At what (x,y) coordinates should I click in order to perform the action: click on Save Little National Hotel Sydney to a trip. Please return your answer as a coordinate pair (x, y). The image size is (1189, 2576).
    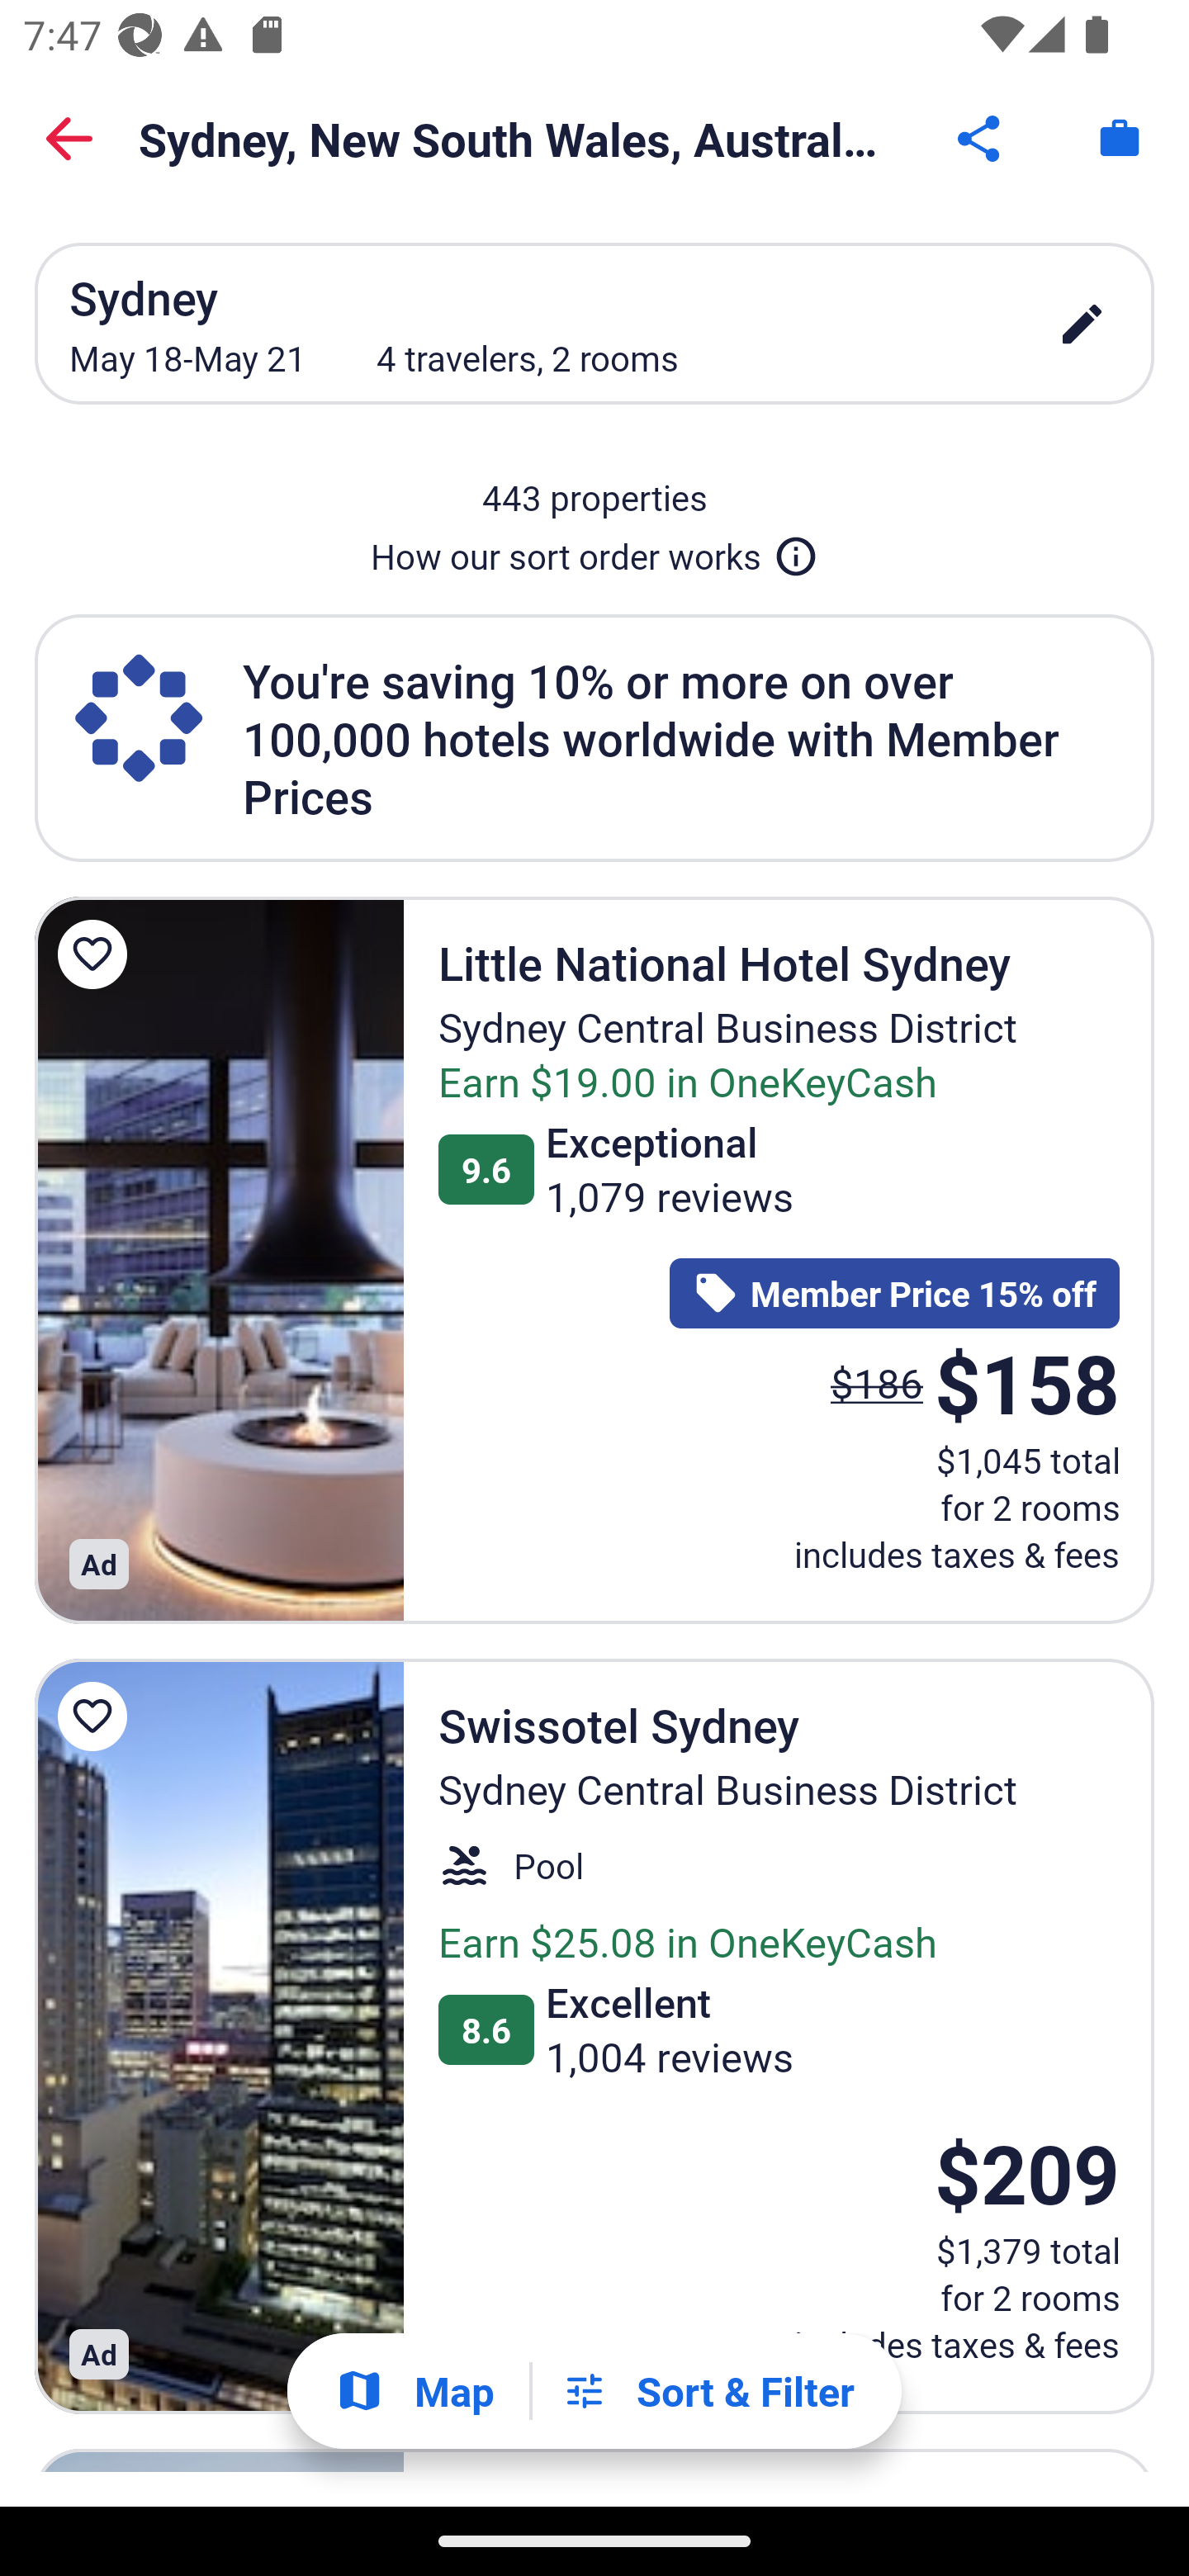
    Looking at the image, I should click on (97, 954).